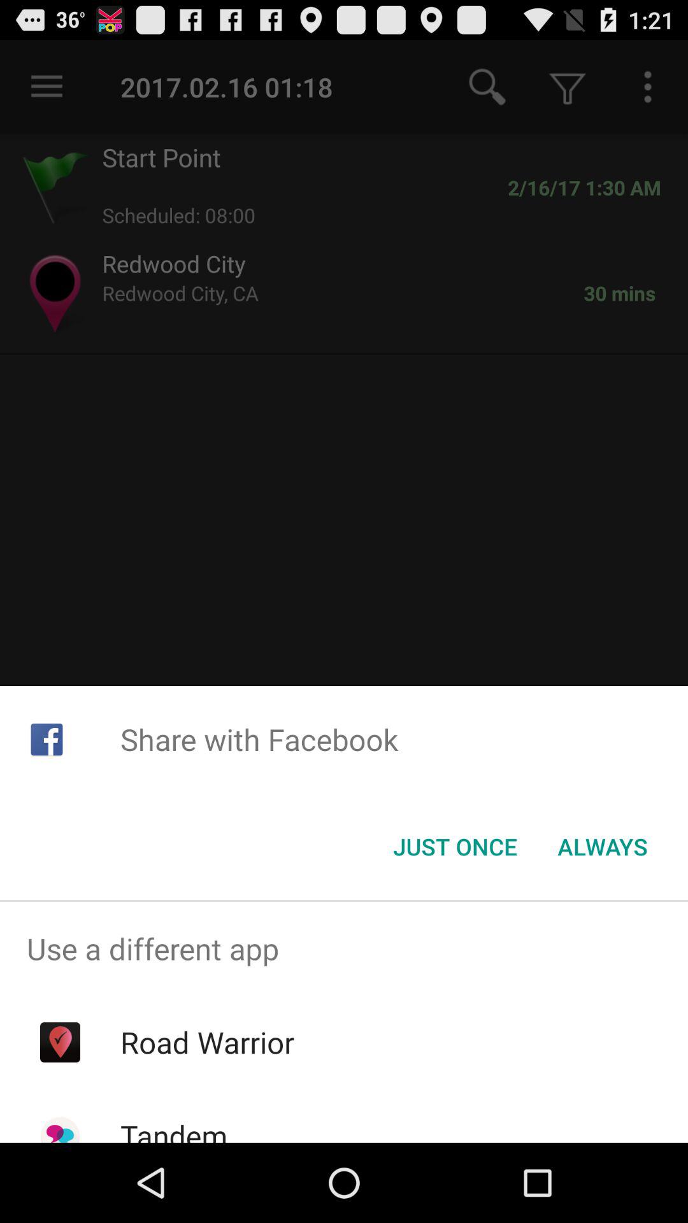  What do you see at coordinates (206, 1042) in the screenshot?
I see `open the road warrior item` at bounding box center [206, 1042].